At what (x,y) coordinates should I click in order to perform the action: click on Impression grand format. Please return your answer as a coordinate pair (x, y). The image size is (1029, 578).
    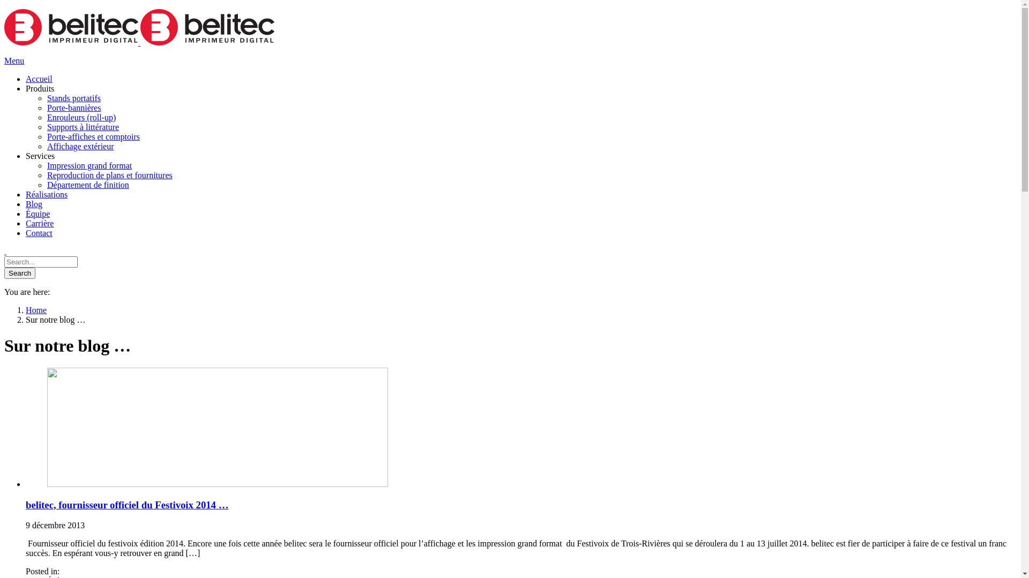
    Looking at the image, I should click on (532, 166).